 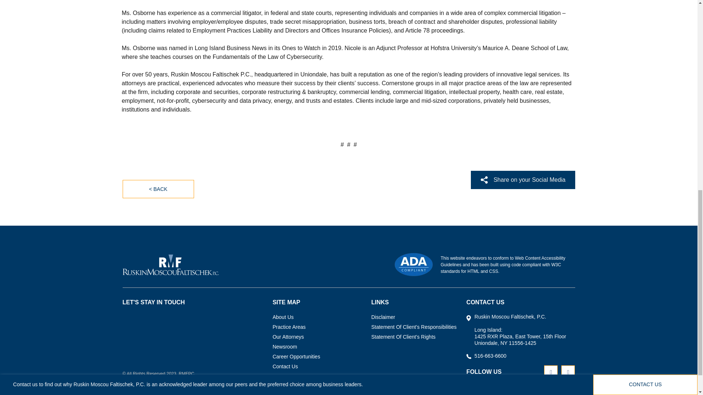 I want to click on Our Attorneys, so click(x=288, y=337).